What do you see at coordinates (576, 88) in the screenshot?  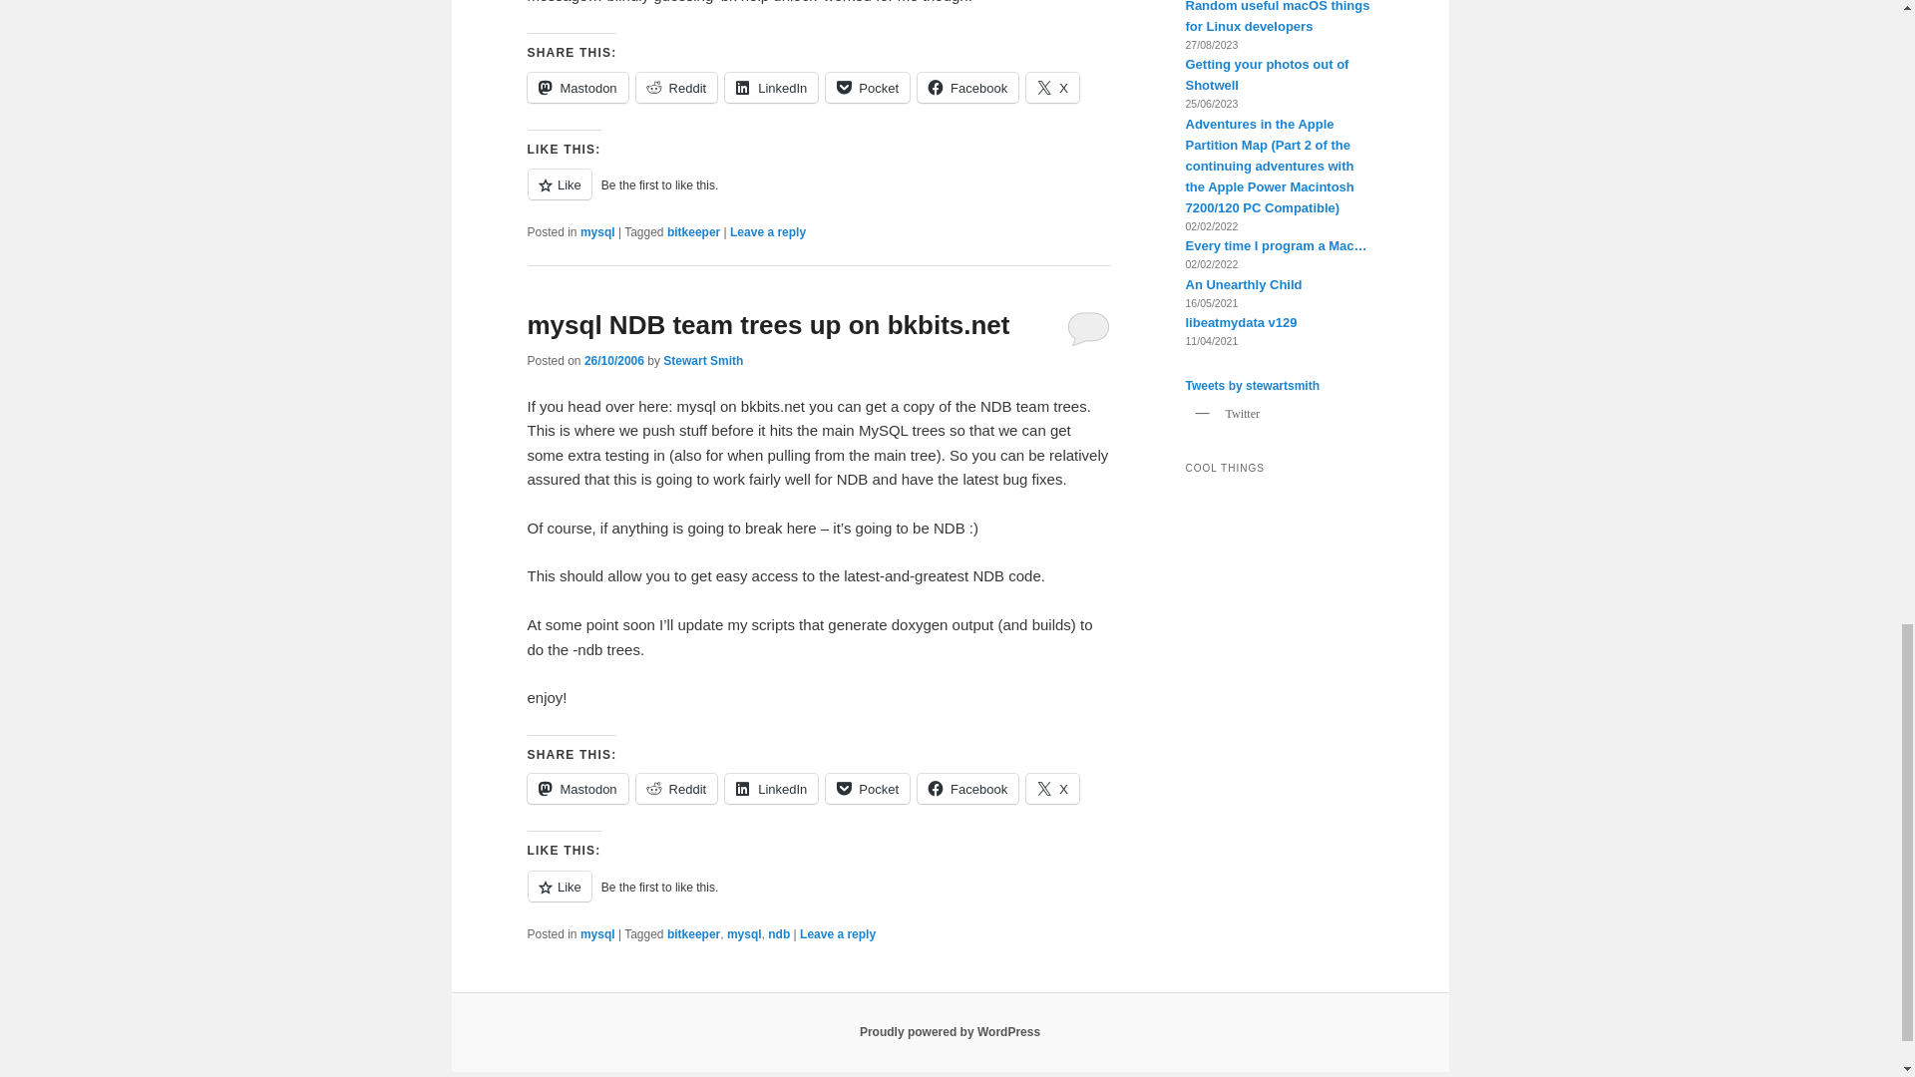 I see `Click to share on Mastodon` at bounding box center [576, 88].